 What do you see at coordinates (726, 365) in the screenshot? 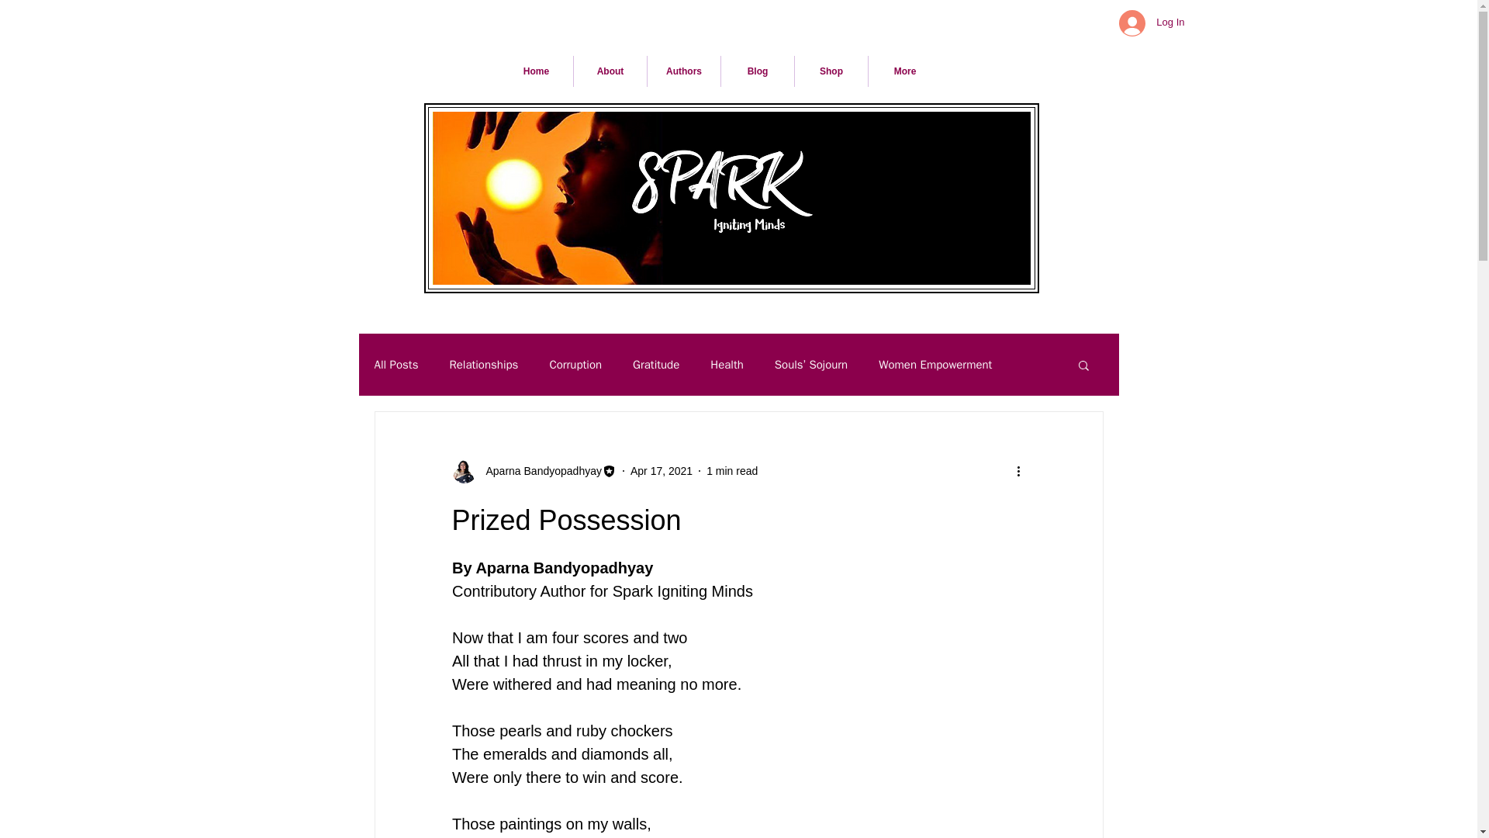
I see `Health` at bounding box center [726, 365].